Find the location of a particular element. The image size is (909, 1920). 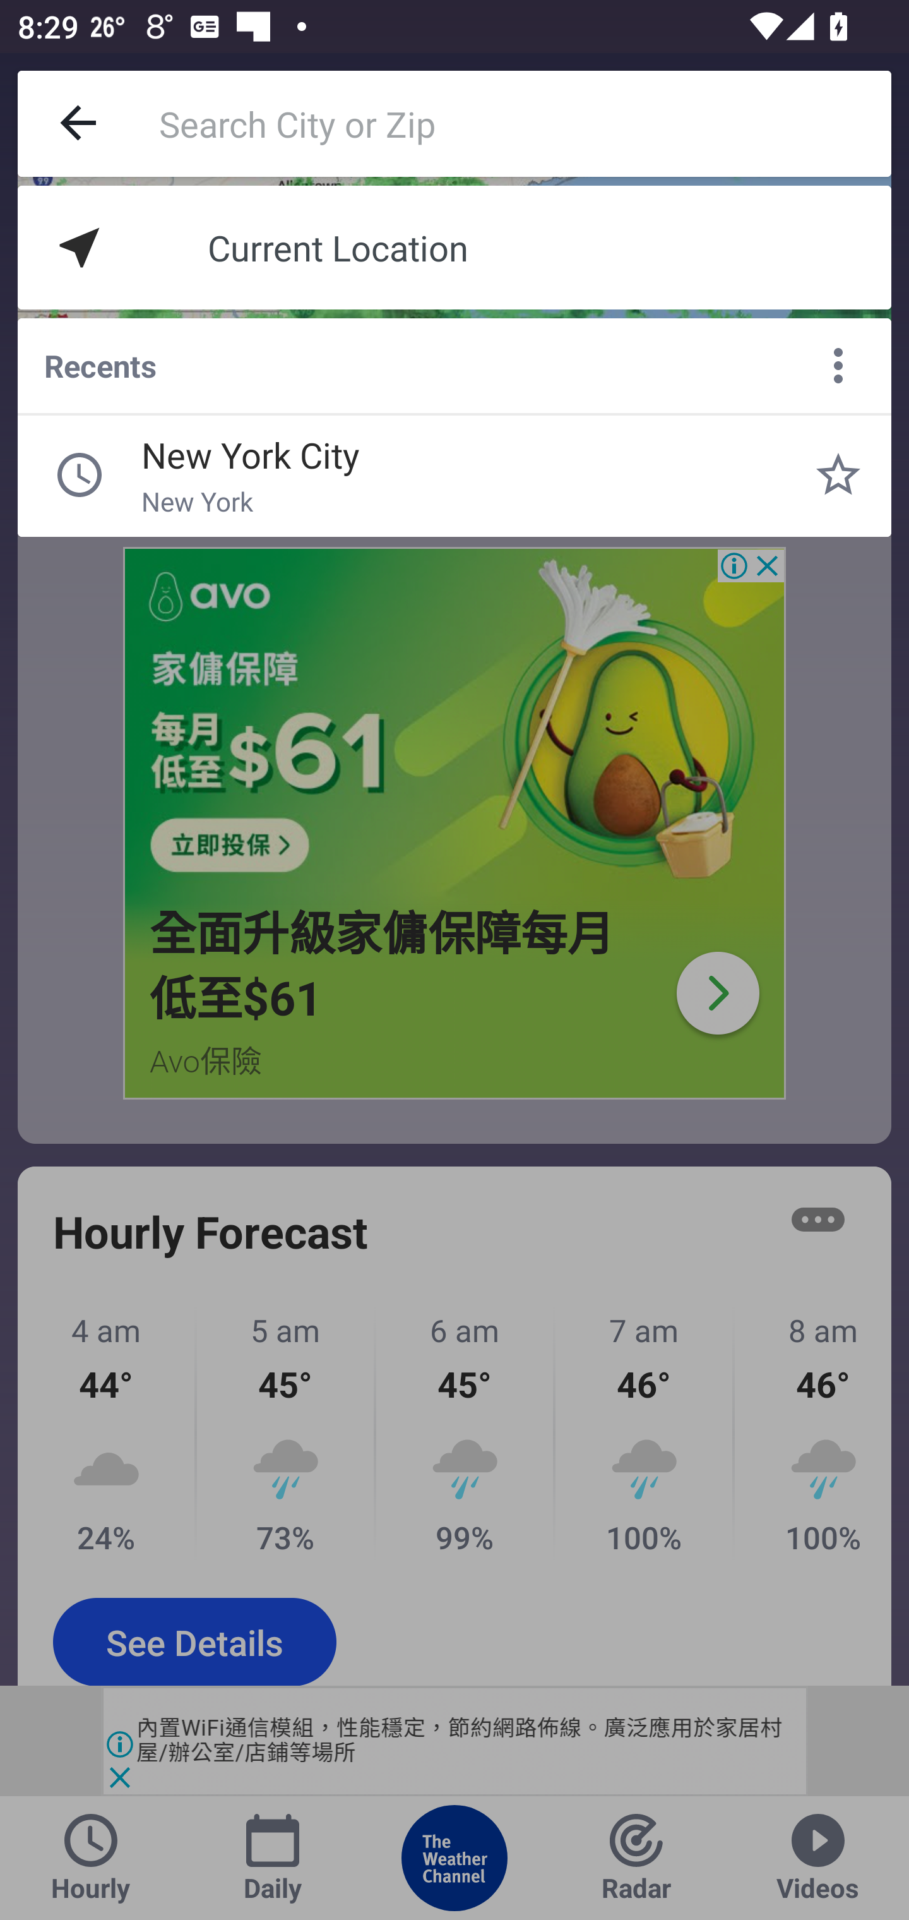

Back is located at coordinates (80, 124).